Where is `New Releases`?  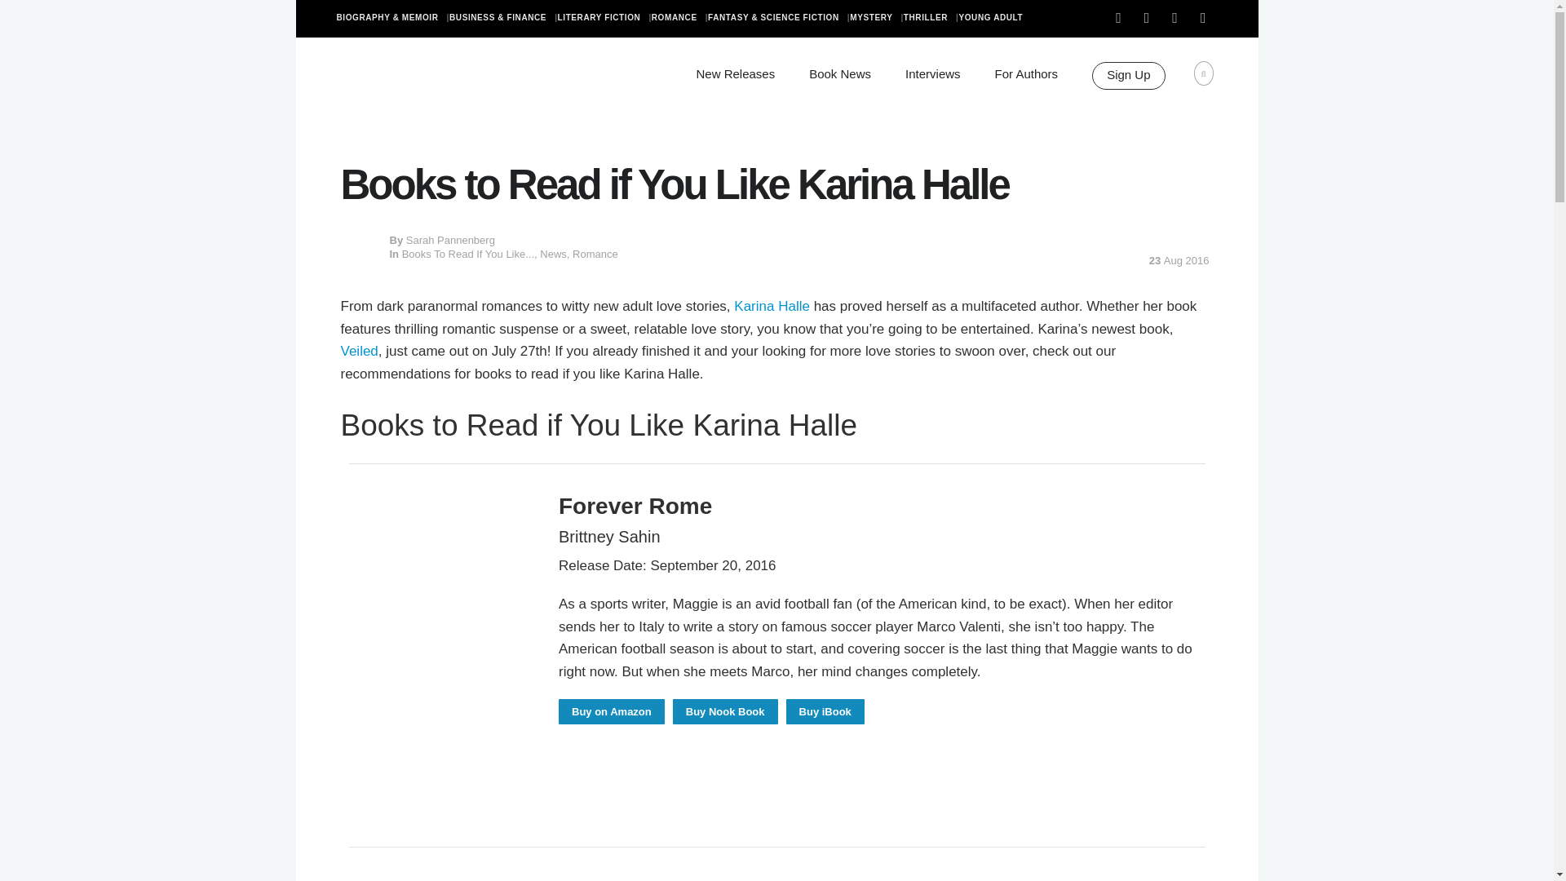 New Releases is located at coordinates (735, 73).